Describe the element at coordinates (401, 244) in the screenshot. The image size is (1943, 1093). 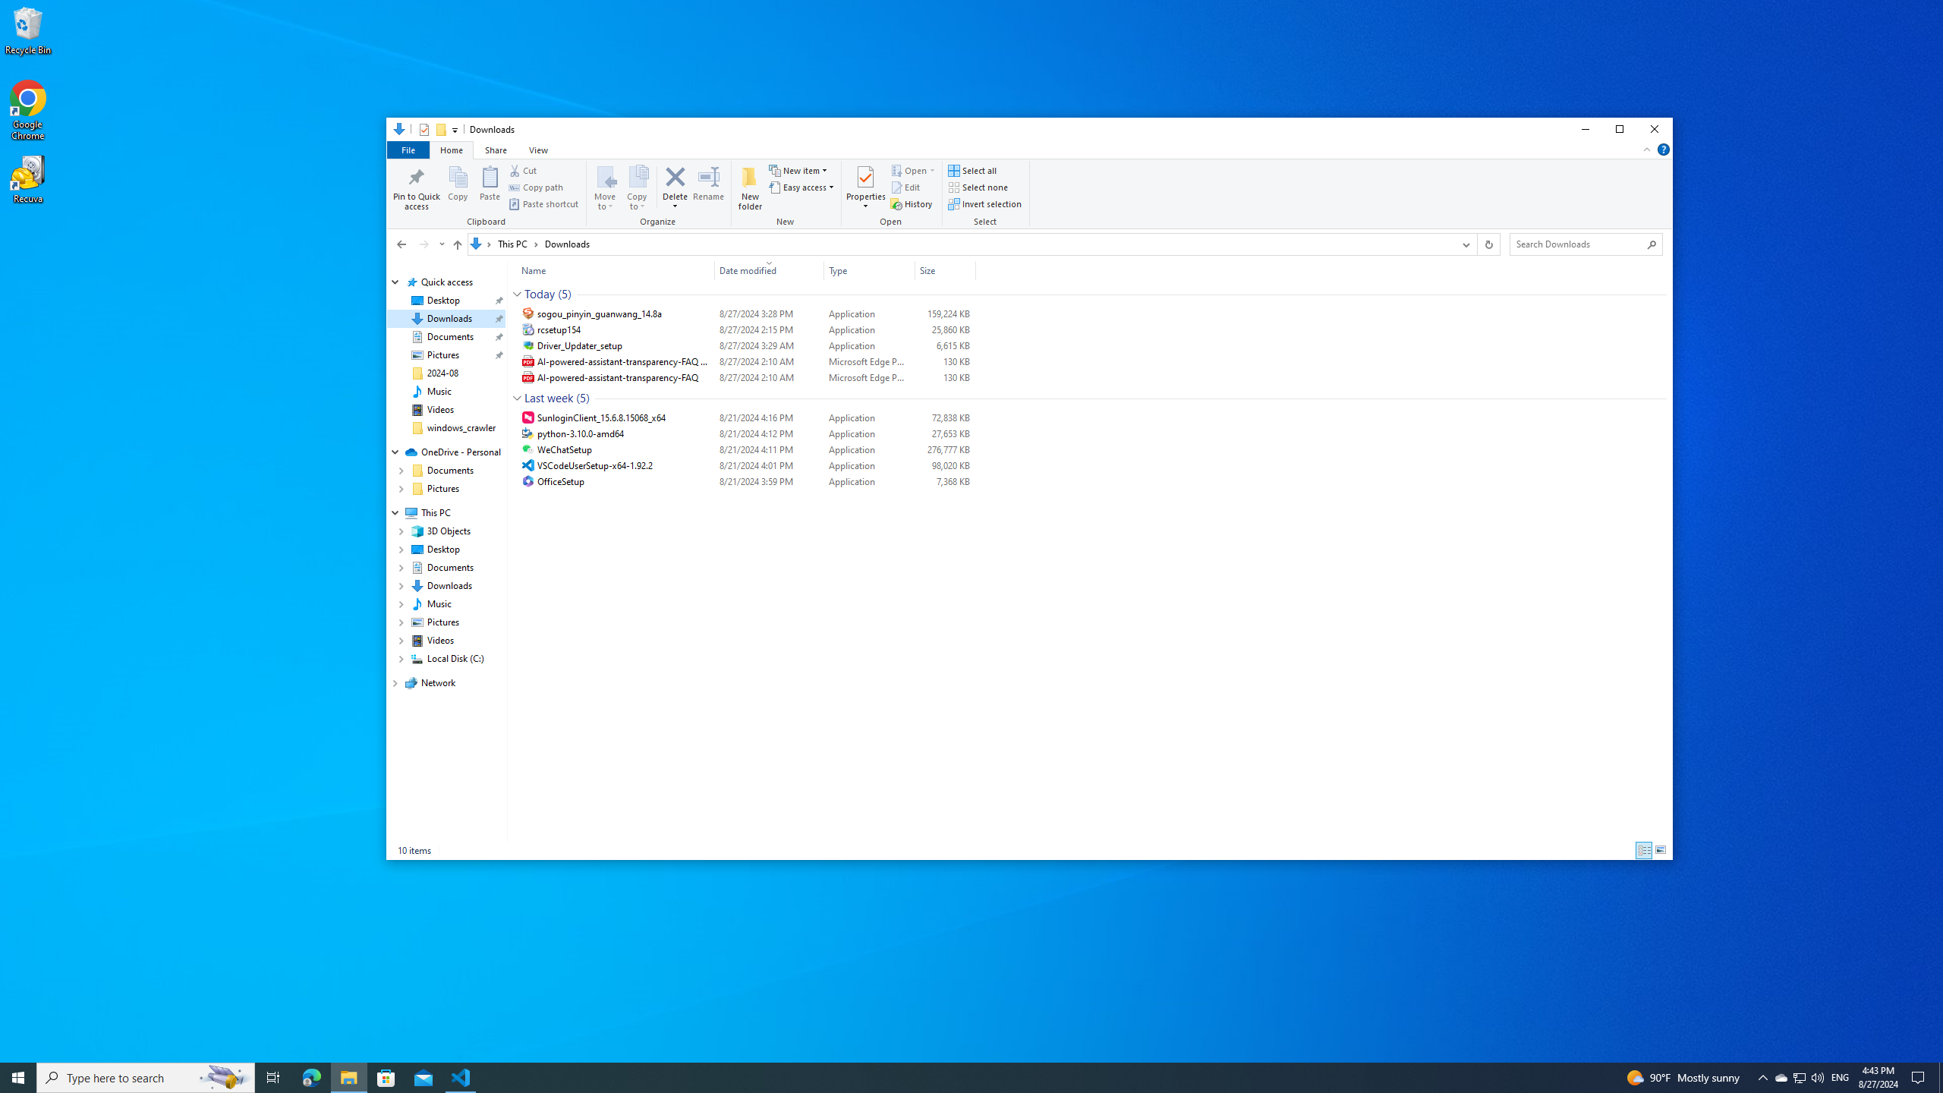
I see `Back to Desktop (Alt + Left Arrow)` at that location.